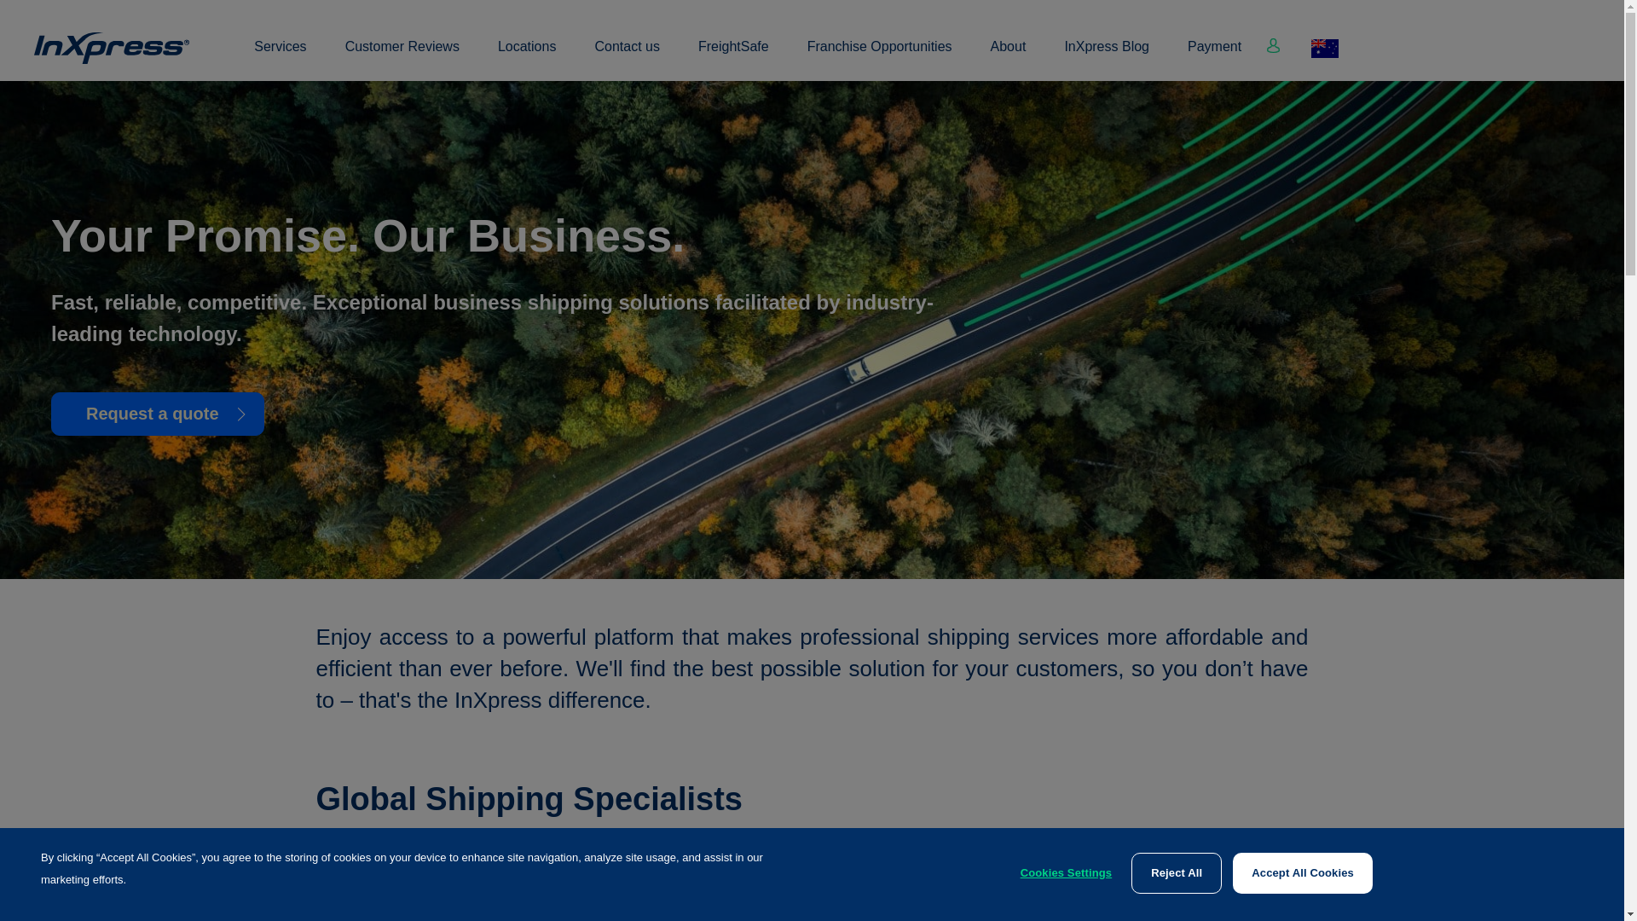 This screenshot has height=921, width=1637. I want to click on Contact us, so click(627, 56).